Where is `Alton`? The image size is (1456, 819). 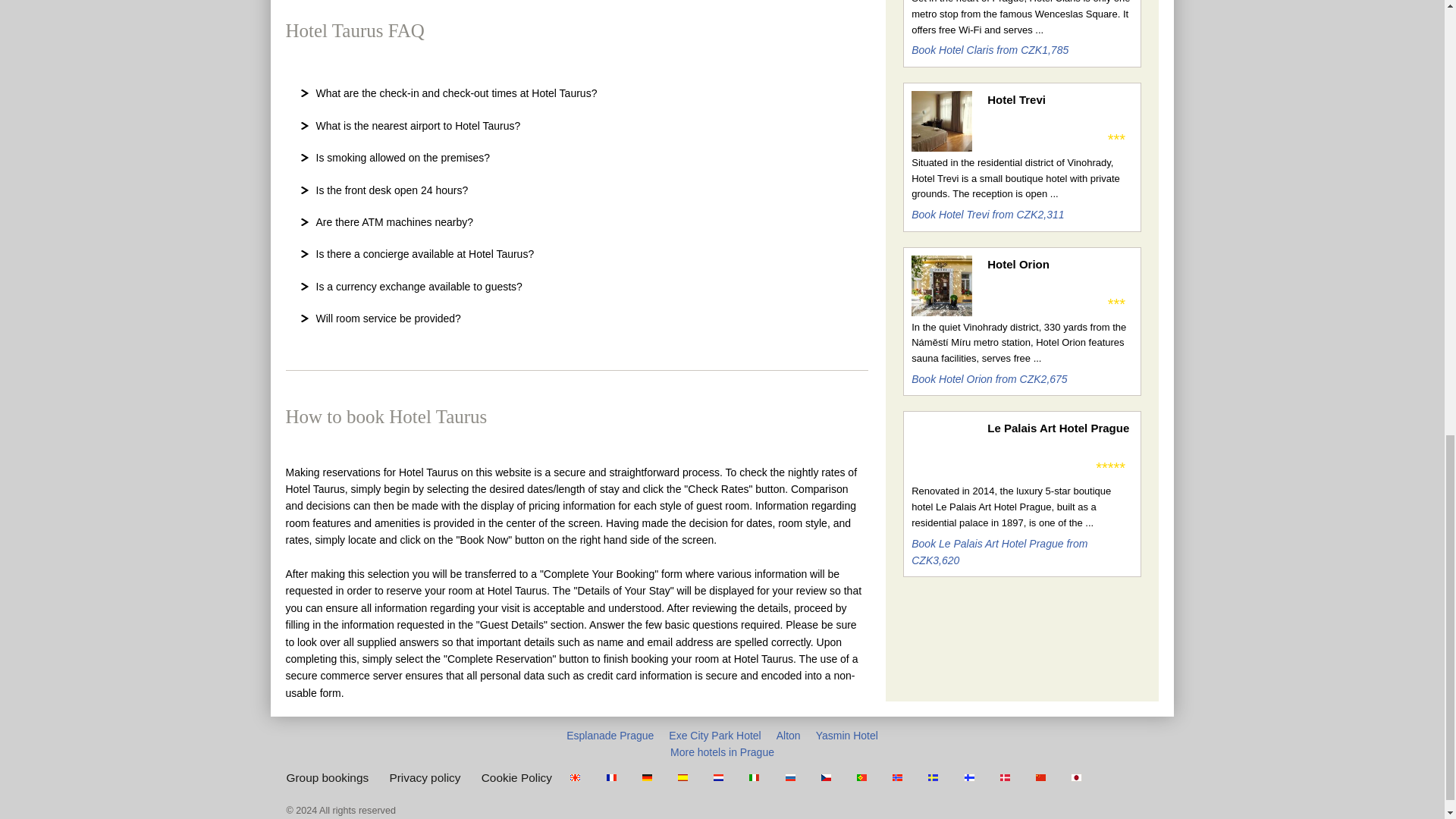 Alton is located at coordinates (789, 736).